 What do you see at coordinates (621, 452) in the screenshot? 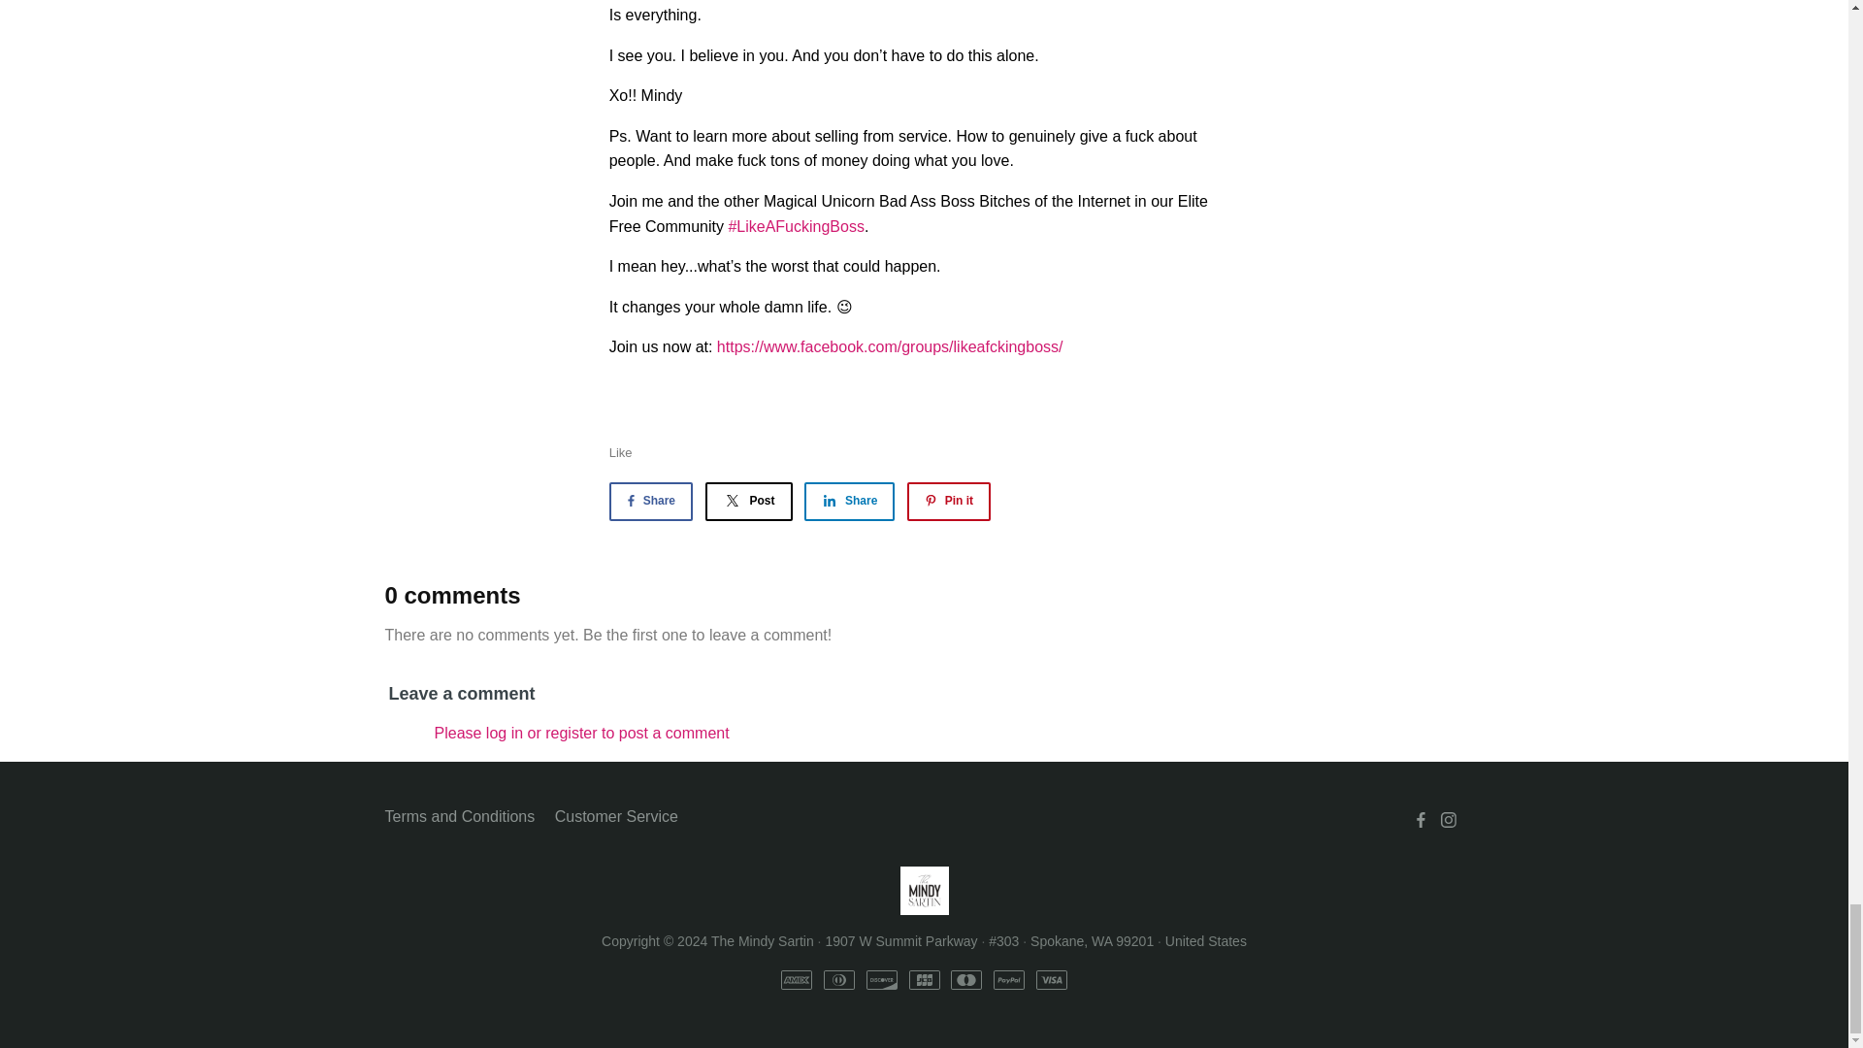
I see `Like` at bounding box center [621, 452].